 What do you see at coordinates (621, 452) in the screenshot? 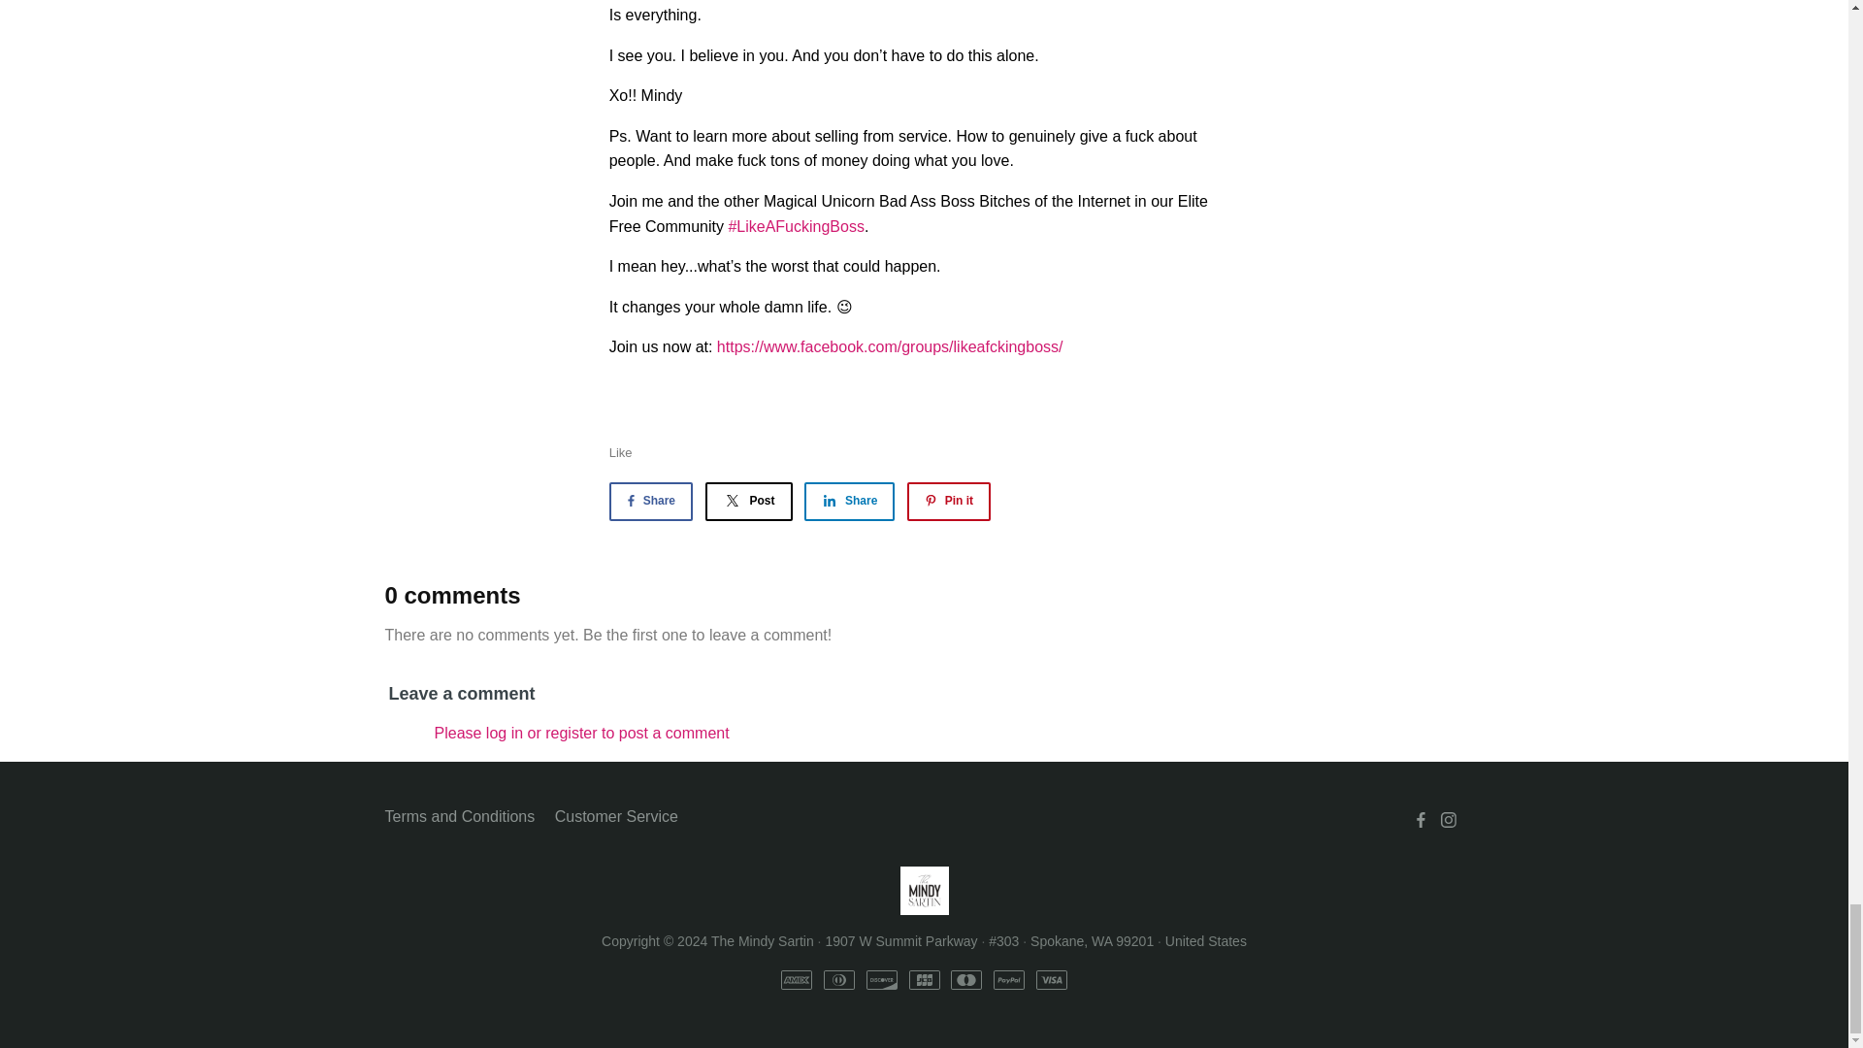
I see `Like` at bounding box center [621, 452].